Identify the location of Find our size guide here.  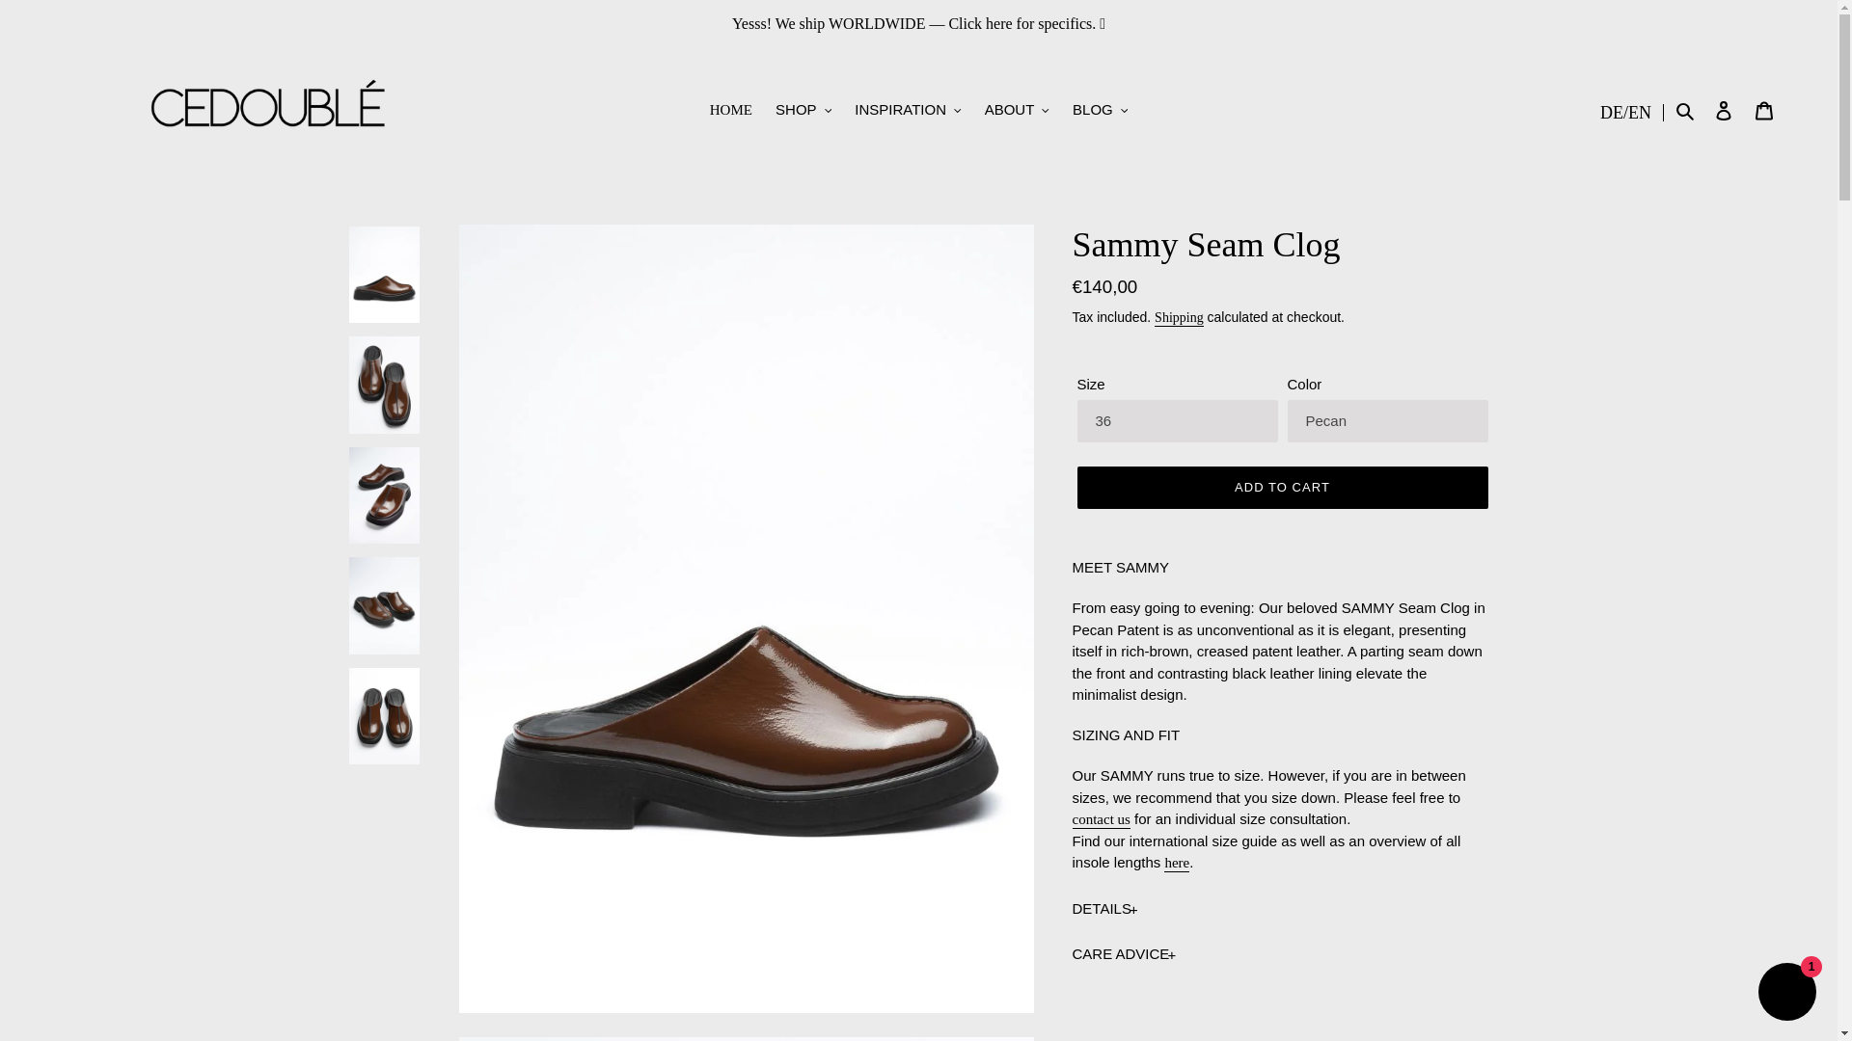
(1177, 864).